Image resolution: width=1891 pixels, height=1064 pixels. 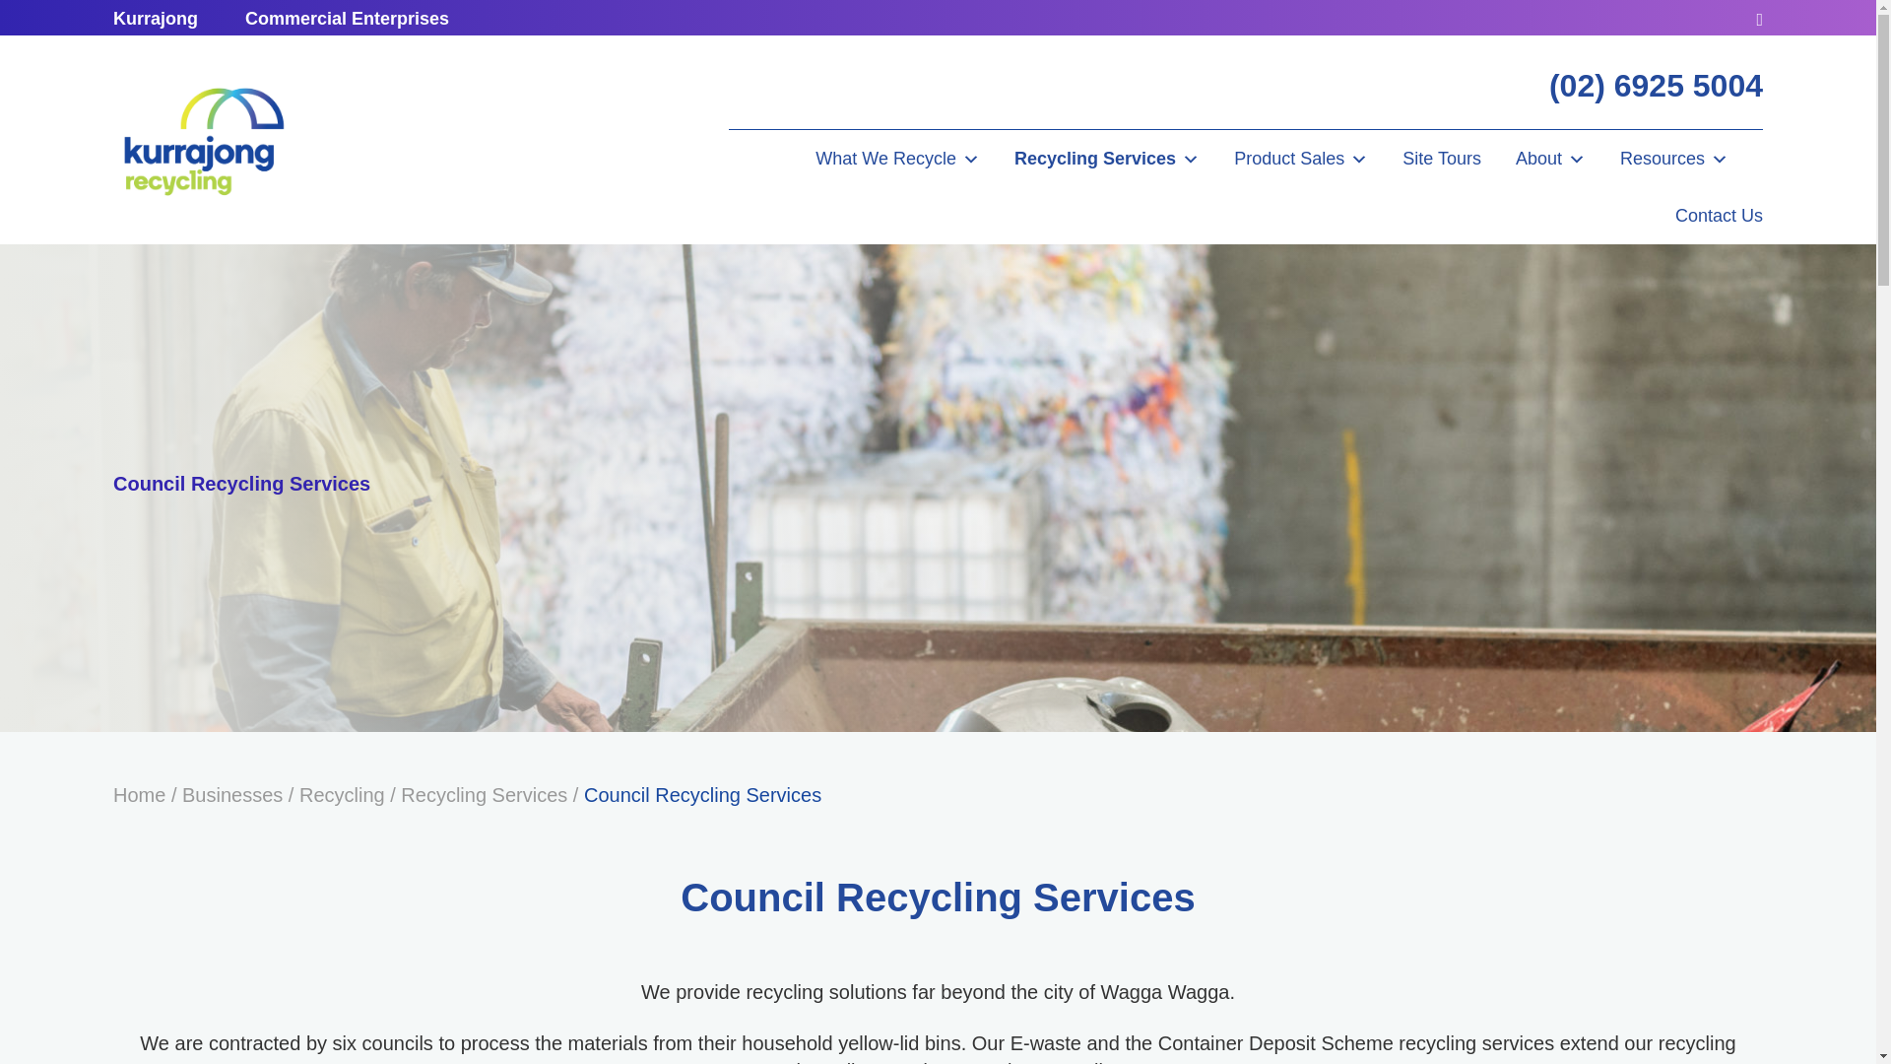 I want to click on Kurrajong, so click(x=202, y=140).